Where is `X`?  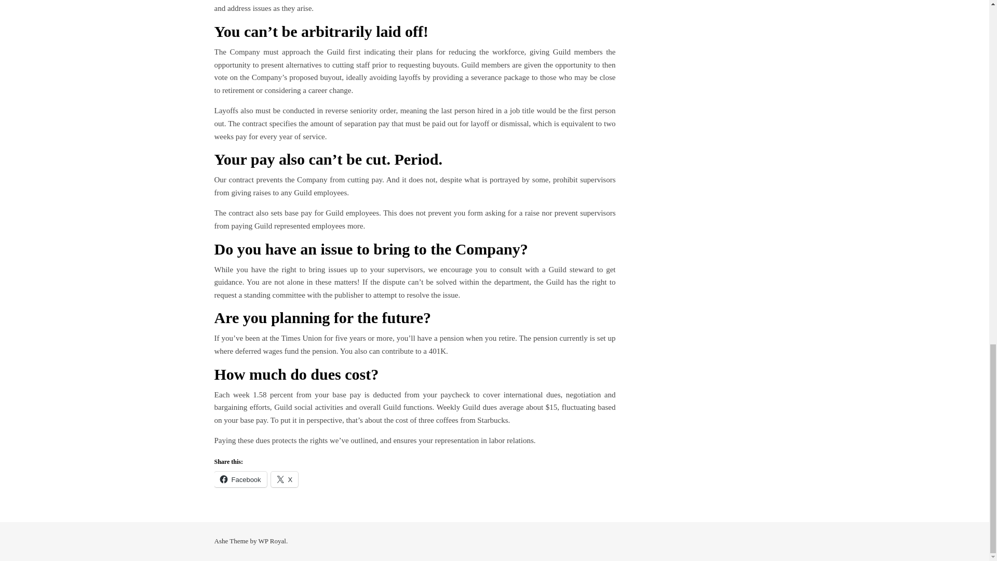 X is located at coordinates (285, 479).